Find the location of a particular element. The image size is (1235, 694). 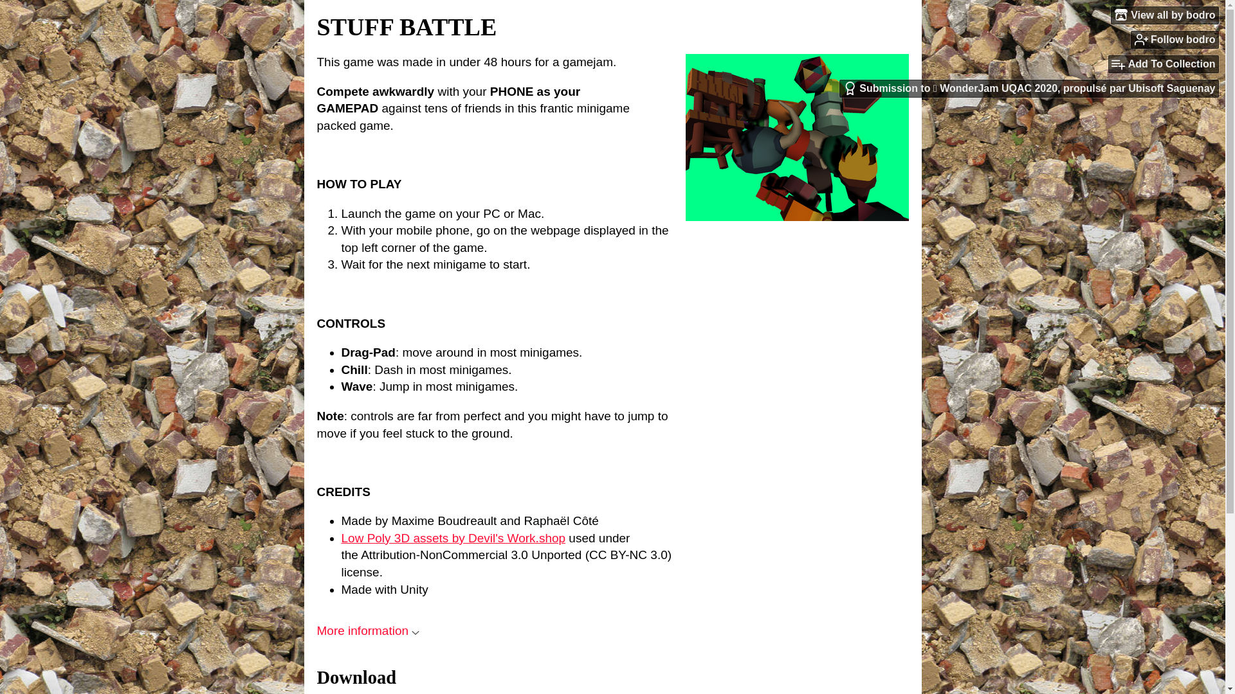

Low Poly 3D assets by Devil's Work.shop is located at coordinates (453, 538).